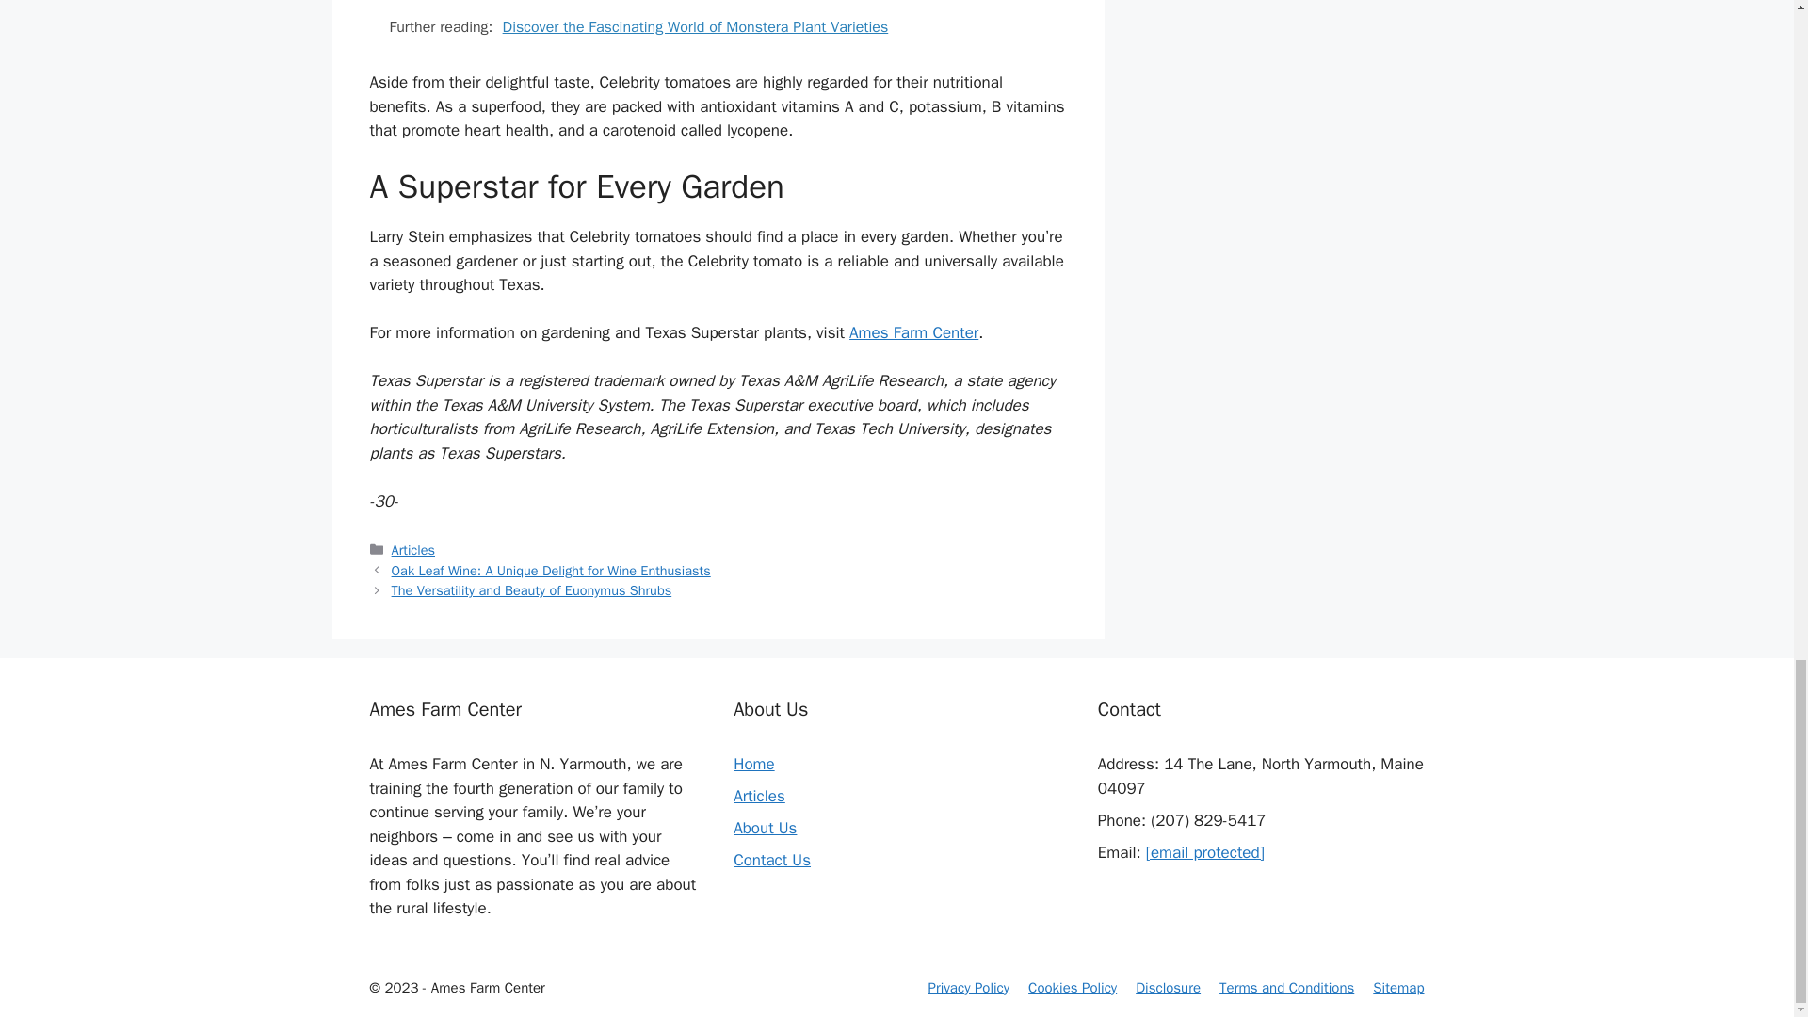 This screenshot has width=1808, height=1017. Describe the element at coordinates (551, 571) in the screenshot. I see `Oak Leaf Wine: A Unique Delight for Wine Enthusiasts` at that location.